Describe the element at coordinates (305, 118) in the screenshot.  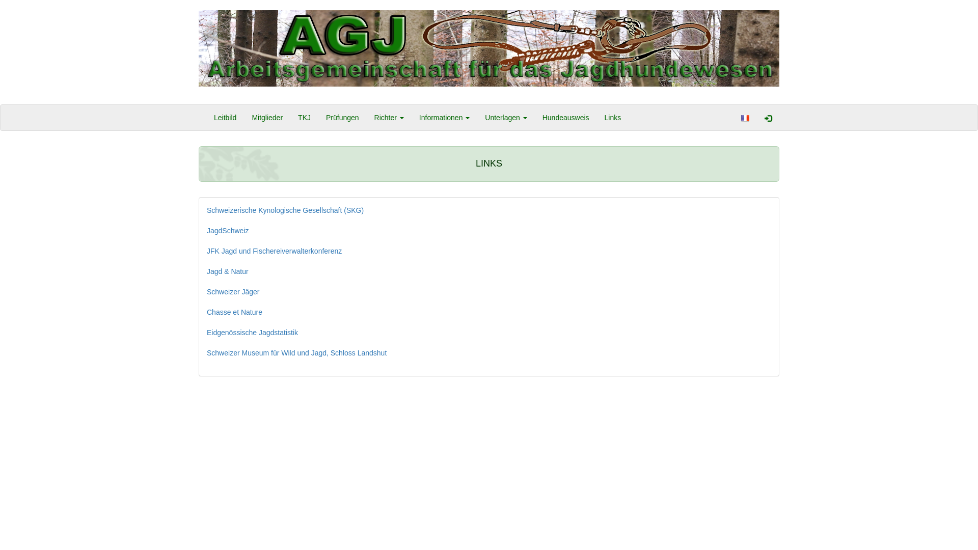
I see `TKJ` at that location.